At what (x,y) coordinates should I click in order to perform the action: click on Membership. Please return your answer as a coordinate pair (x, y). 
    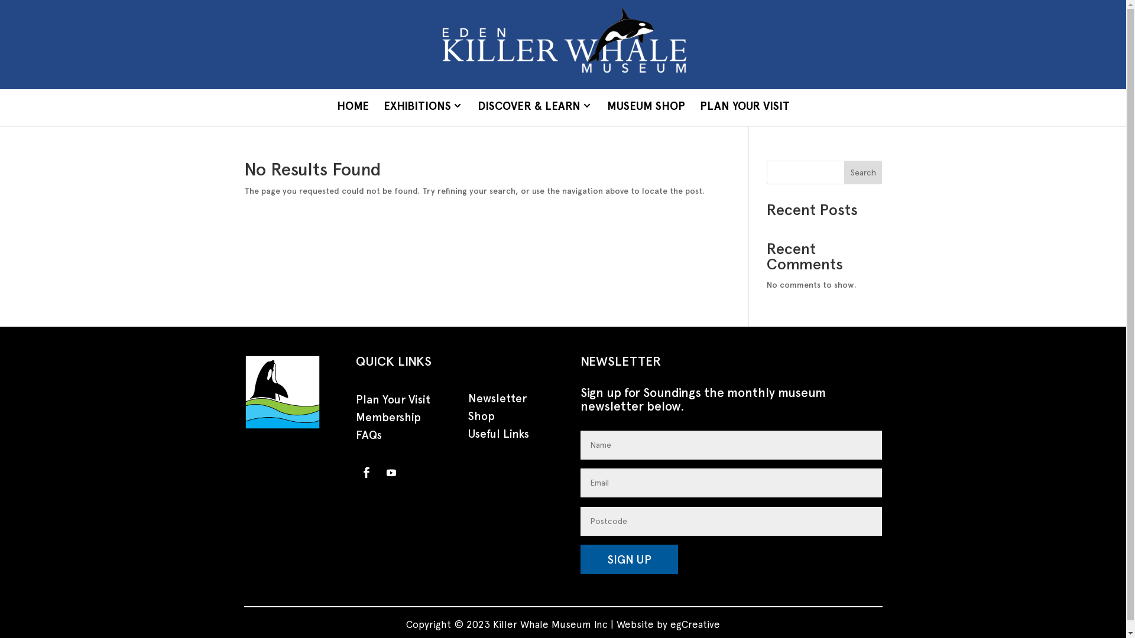
    Looking at the image, I should click on (388, 420).